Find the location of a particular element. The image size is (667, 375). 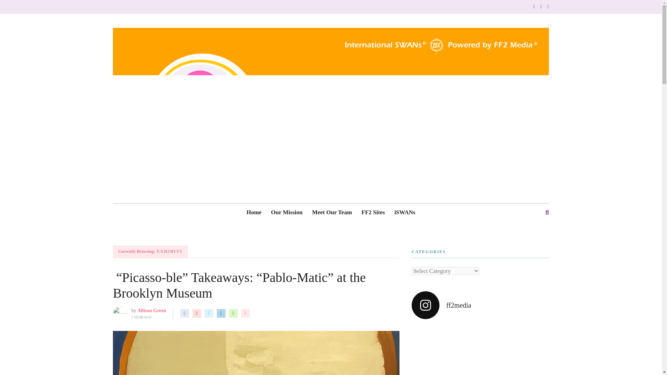

FF2 Sites is located at coordinates (373, 212).